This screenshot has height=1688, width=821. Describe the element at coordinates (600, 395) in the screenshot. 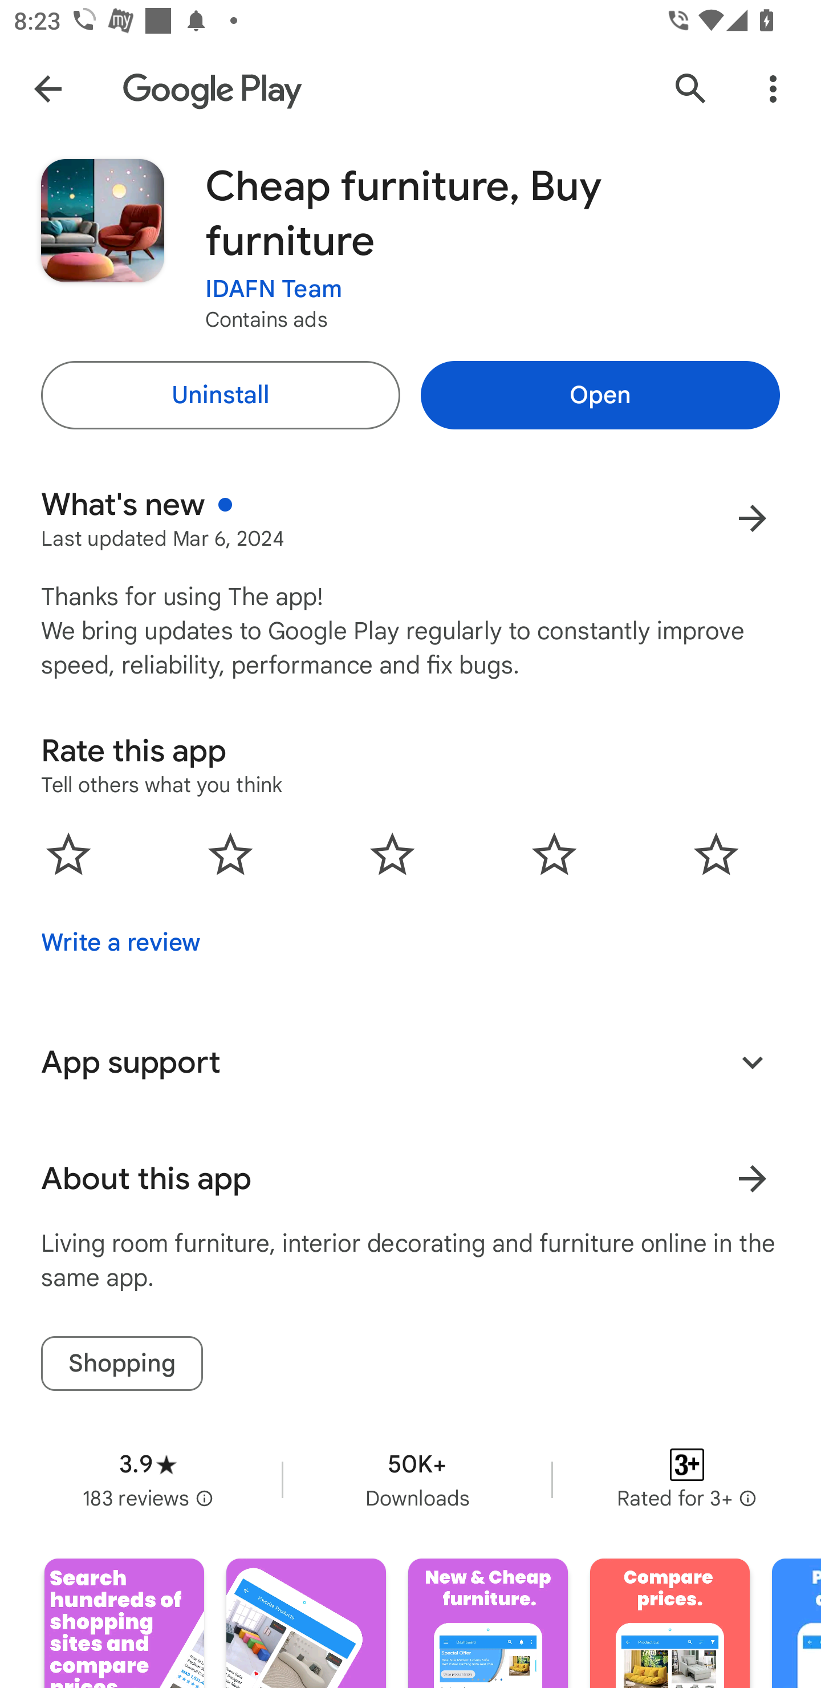

I see `Open` at that location.